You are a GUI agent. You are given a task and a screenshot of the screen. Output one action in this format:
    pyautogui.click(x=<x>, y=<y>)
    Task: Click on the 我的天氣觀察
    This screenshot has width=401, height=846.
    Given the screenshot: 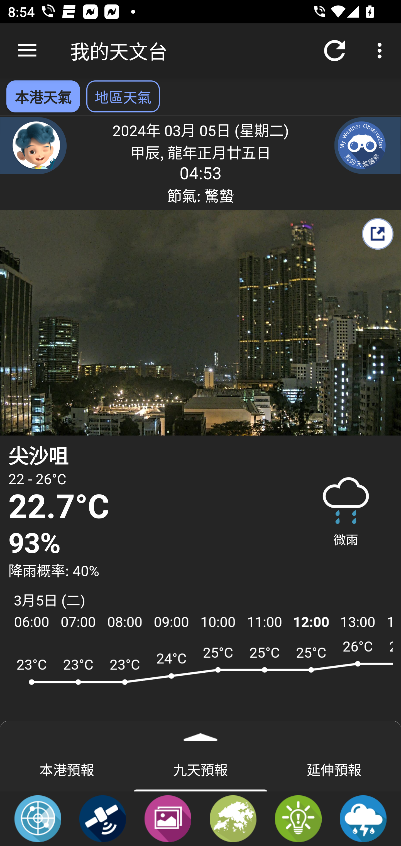 What is the action you would take?
    pyautogui.click(x=368, y=145)
    